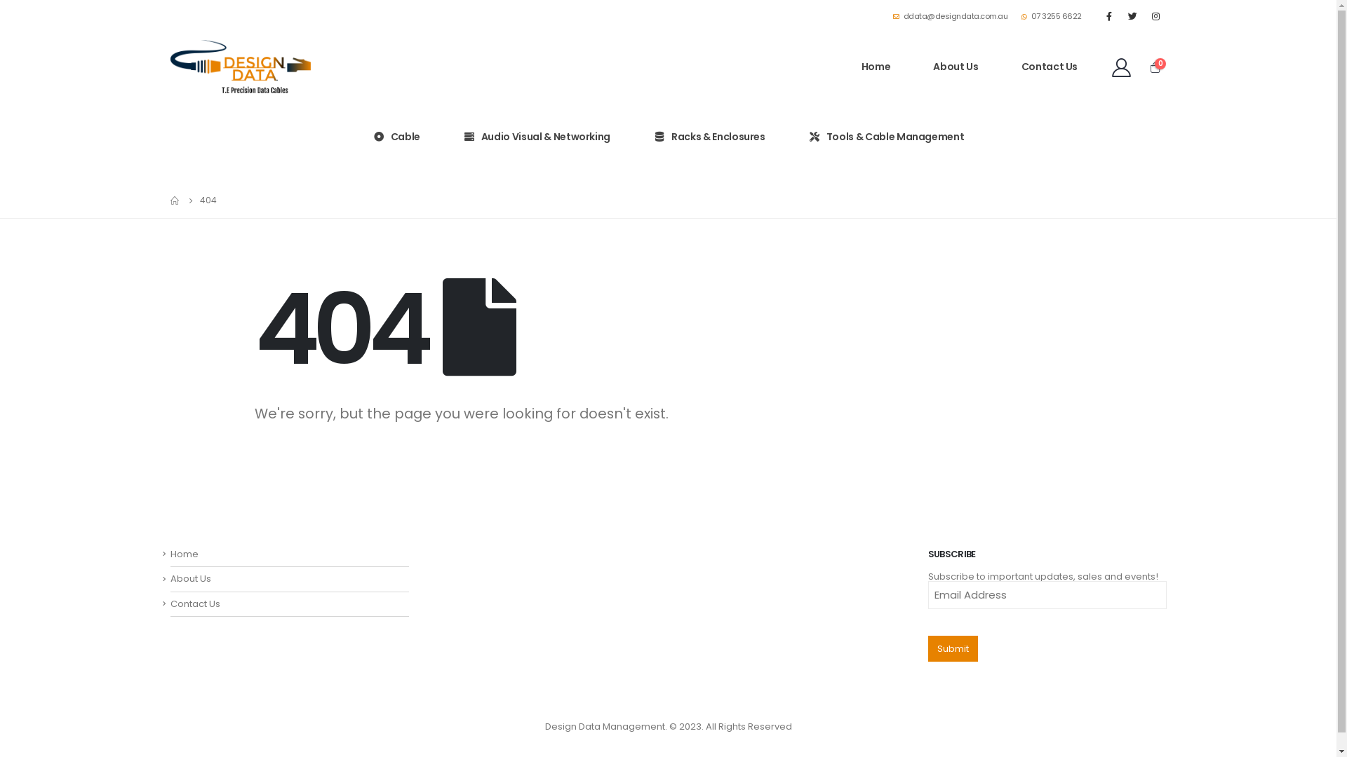 The image size is (1347, 757). Describe the element at coordinates (954, 16) in the screenshot. I see `ddata@designdata.com.au` at that location.